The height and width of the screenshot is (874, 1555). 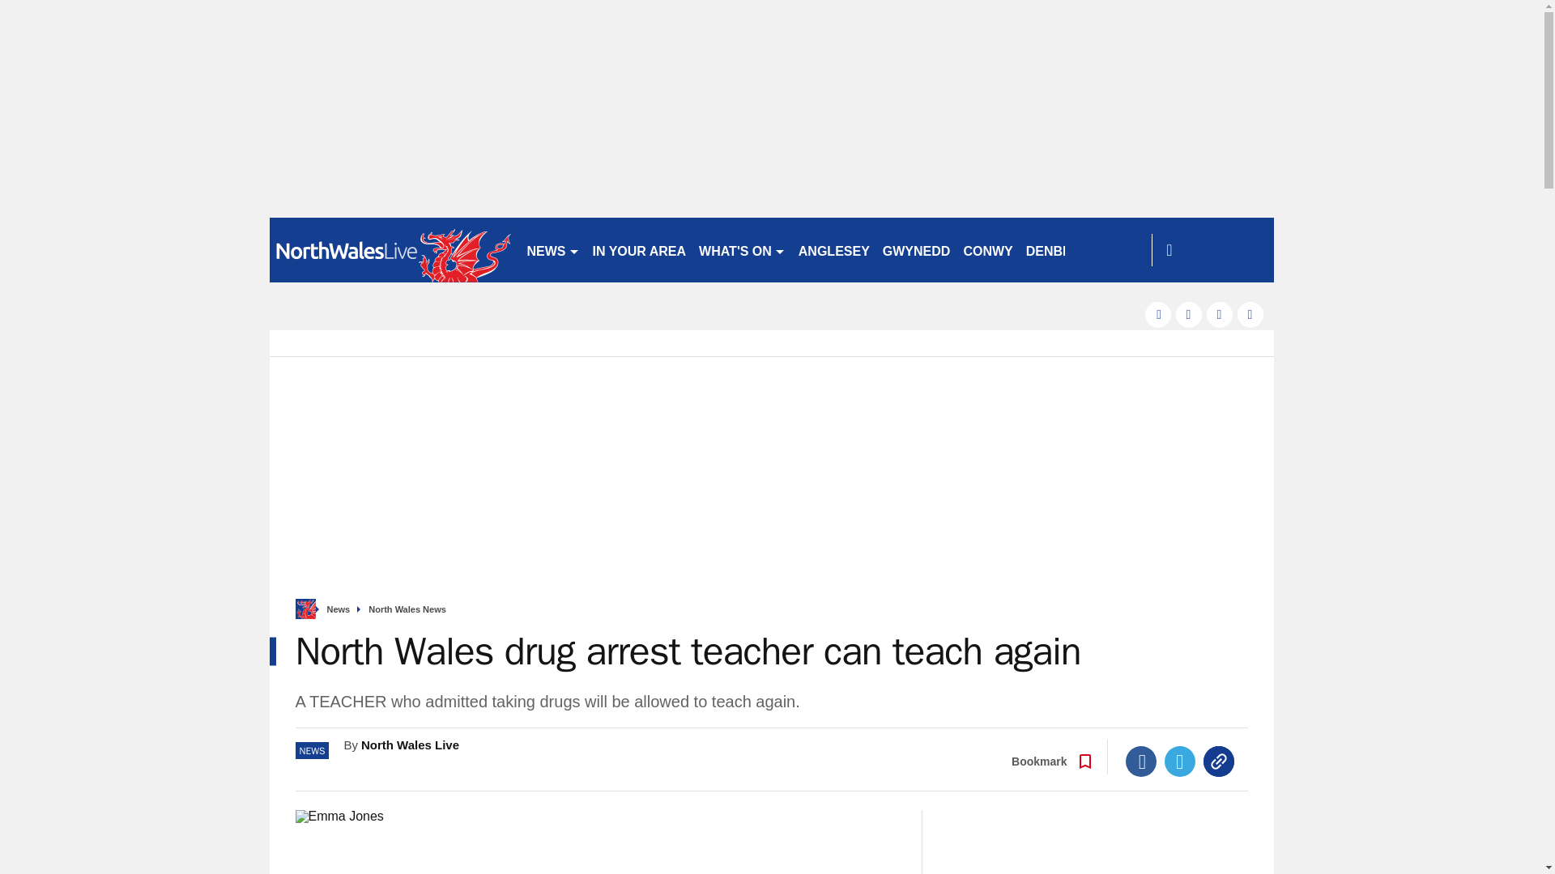 What do you see at coordinates (742, 249) in the screenshot?
I see `WHAT'S ON` at bounding box center [742, 249].